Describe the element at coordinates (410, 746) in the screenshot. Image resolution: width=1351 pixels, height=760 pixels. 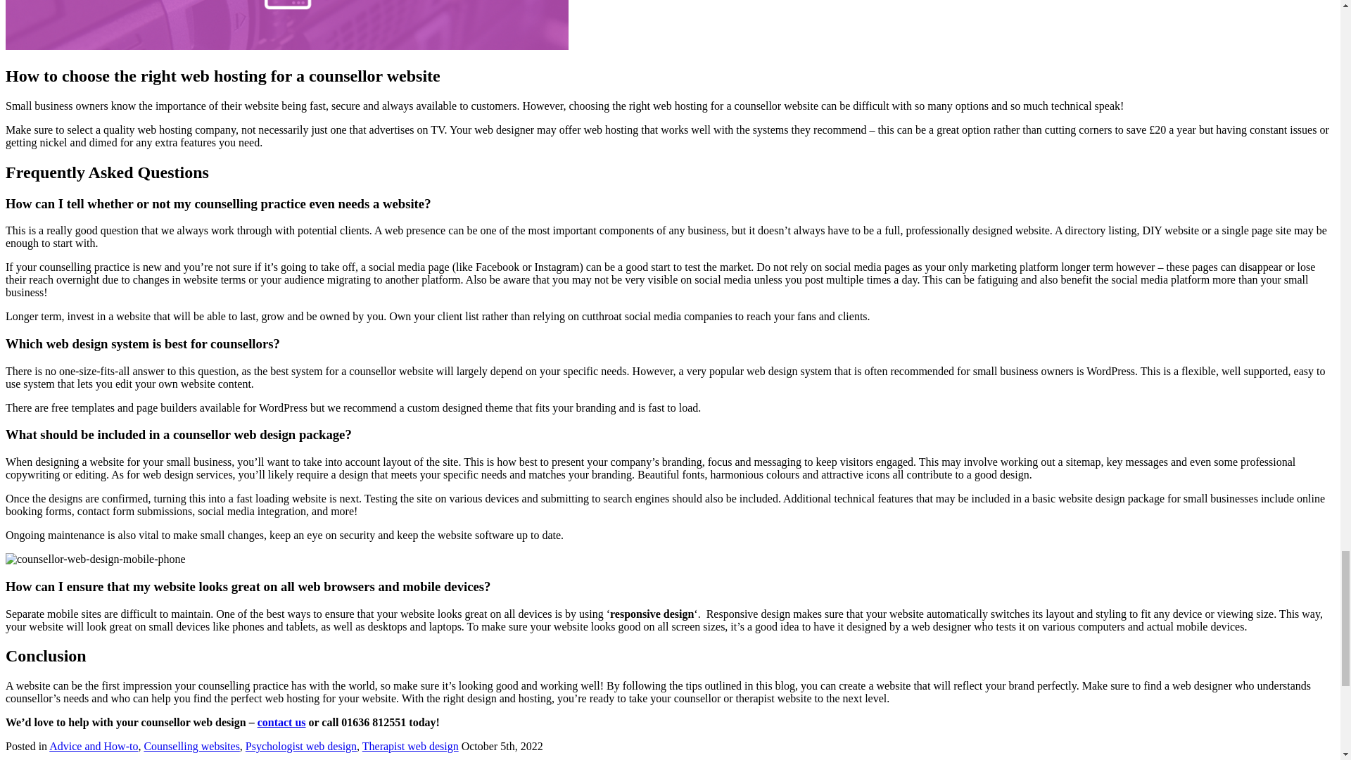
I see `Therapist web design` at that location.